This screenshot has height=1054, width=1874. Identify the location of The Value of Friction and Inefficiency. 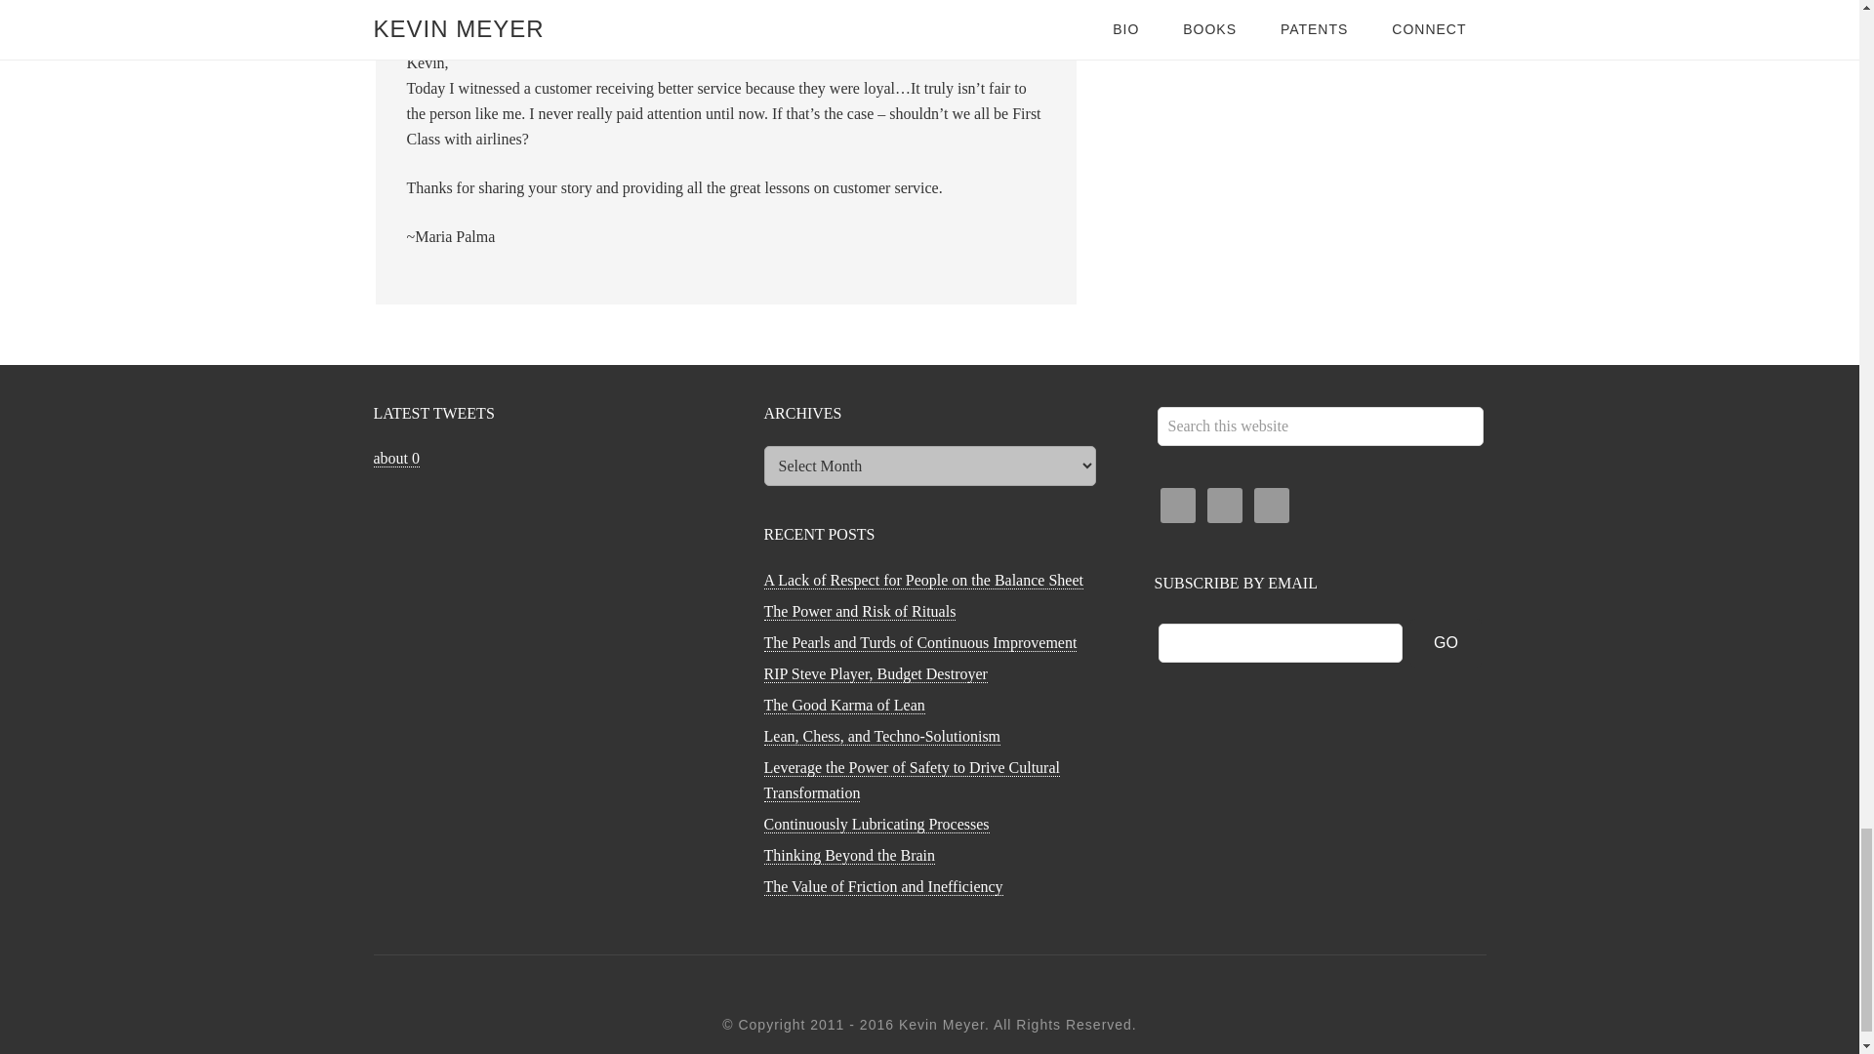
(882, 886).